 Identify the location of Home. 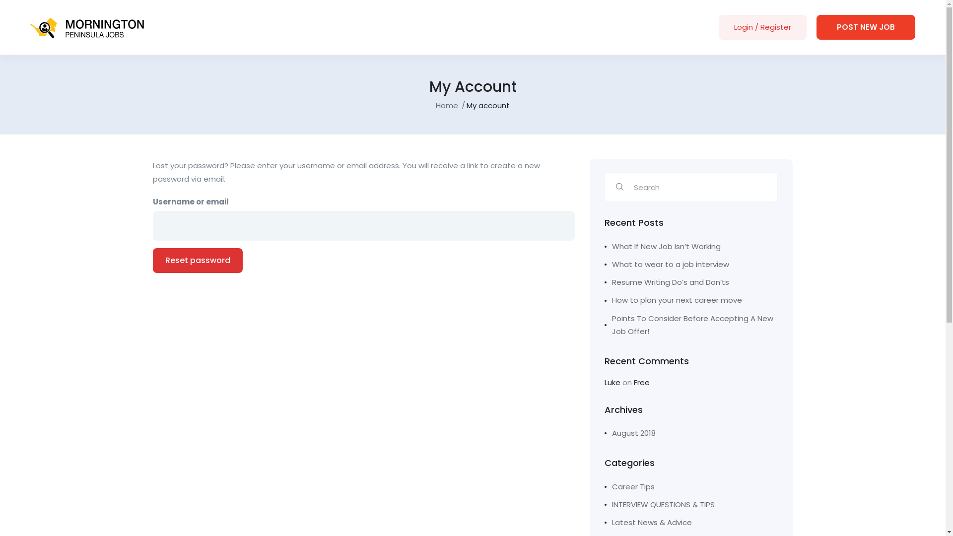
(447, 106).